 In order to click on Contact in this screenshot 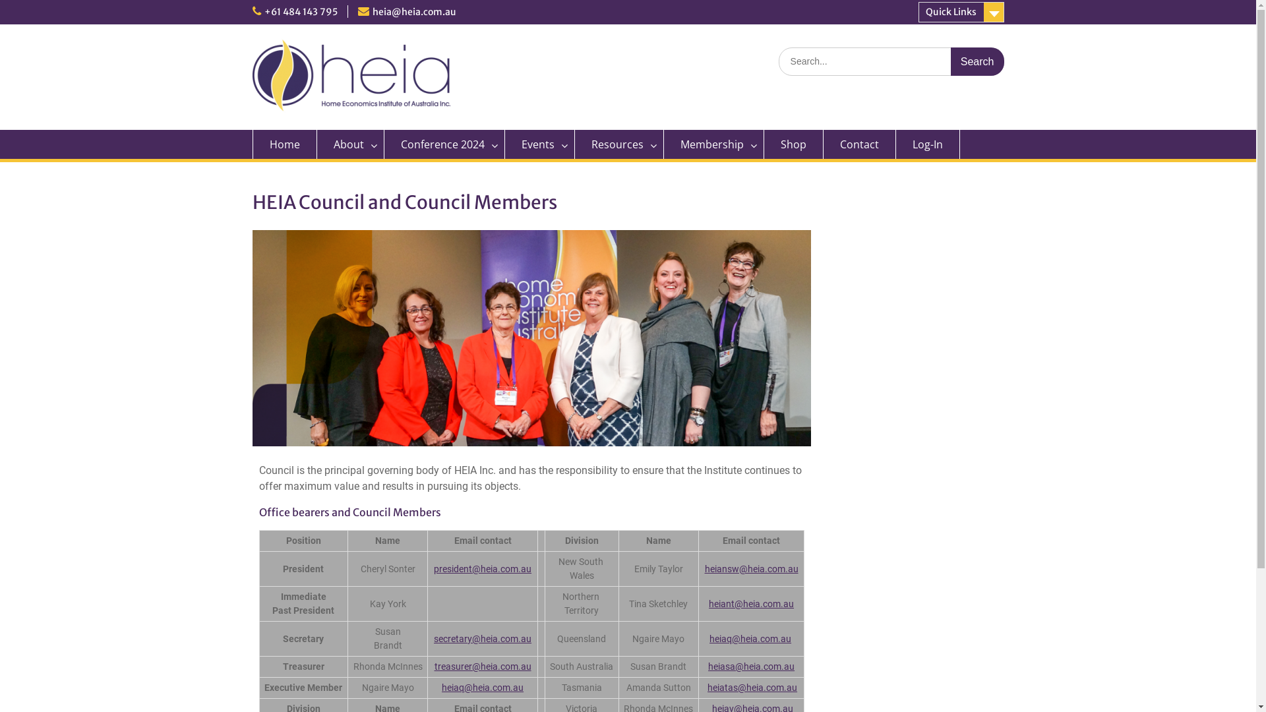, I will do `click(859, 144)`.